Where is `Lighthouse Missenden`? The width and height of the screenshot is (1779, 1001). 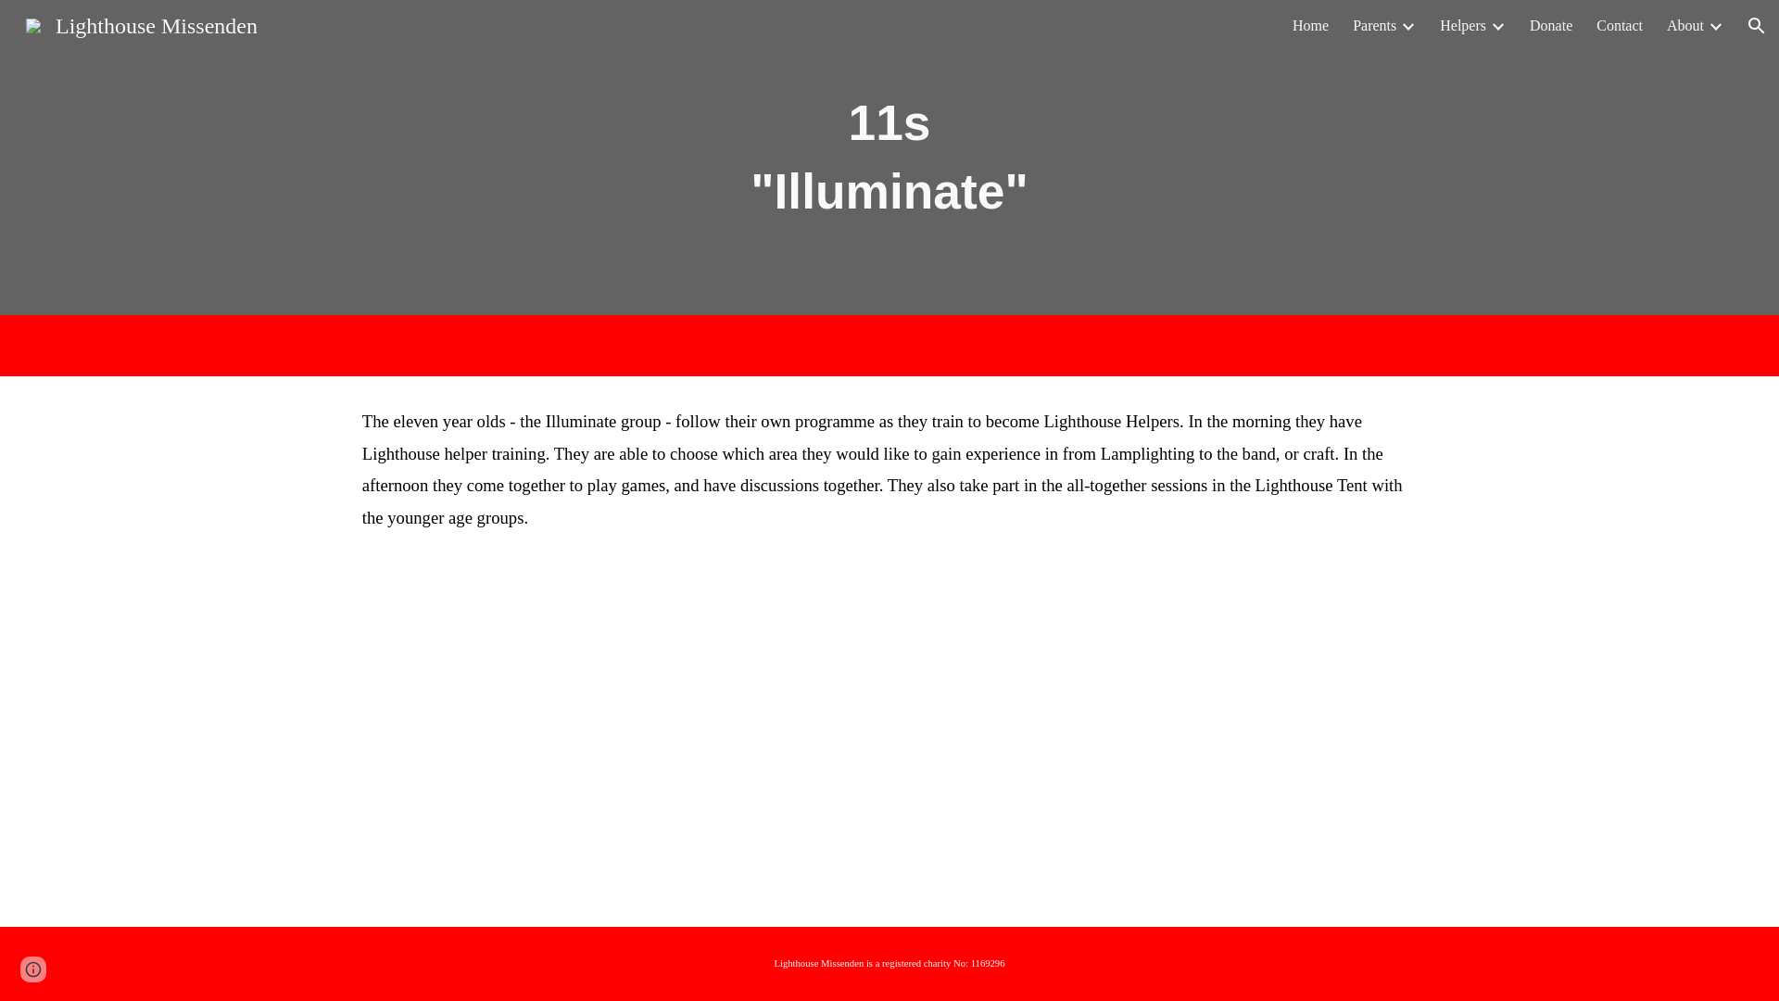
Lighthouse Missenden is located at coordinates (141, 23).